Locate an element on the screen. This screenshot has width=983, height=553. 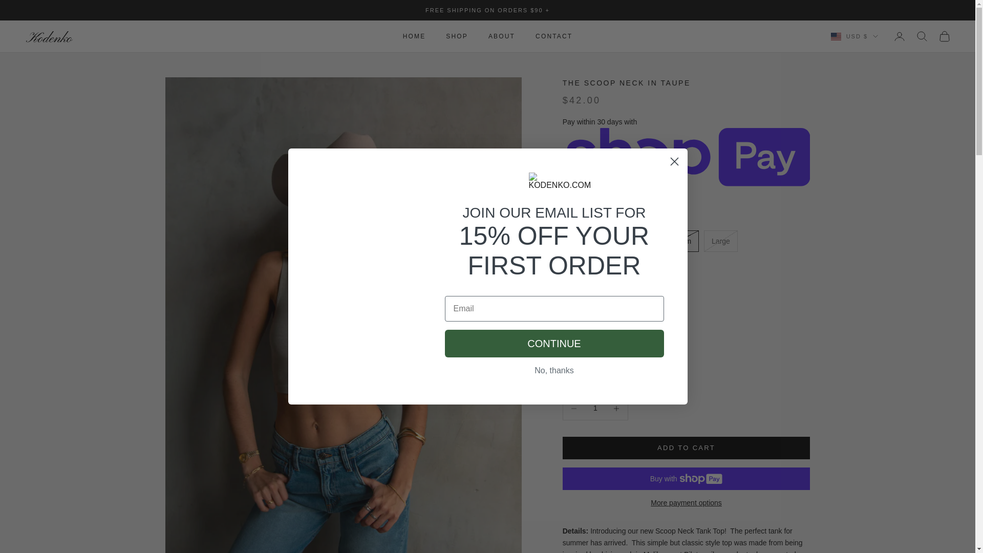
HOME is located at coordinates (414, 36).